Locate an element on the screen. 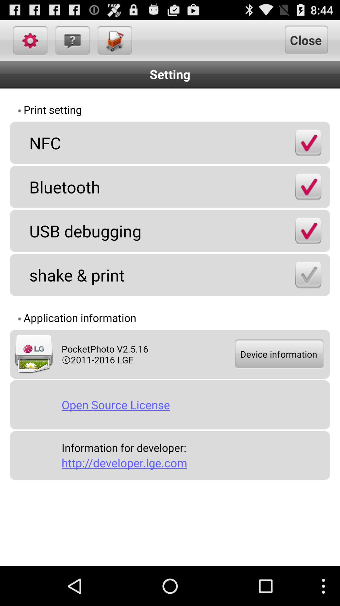  tap icon above setting is located at coordinates (114, 40).